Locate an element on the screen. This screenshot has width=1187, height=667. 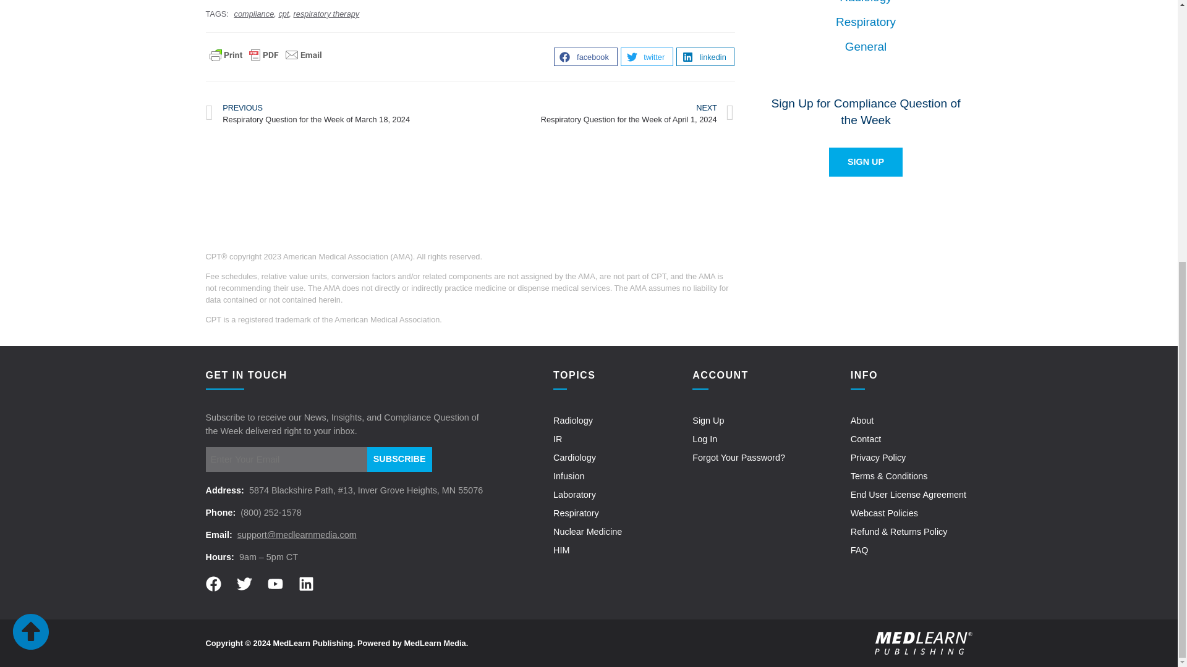
Subscribe is located at coordinates (399, 459).